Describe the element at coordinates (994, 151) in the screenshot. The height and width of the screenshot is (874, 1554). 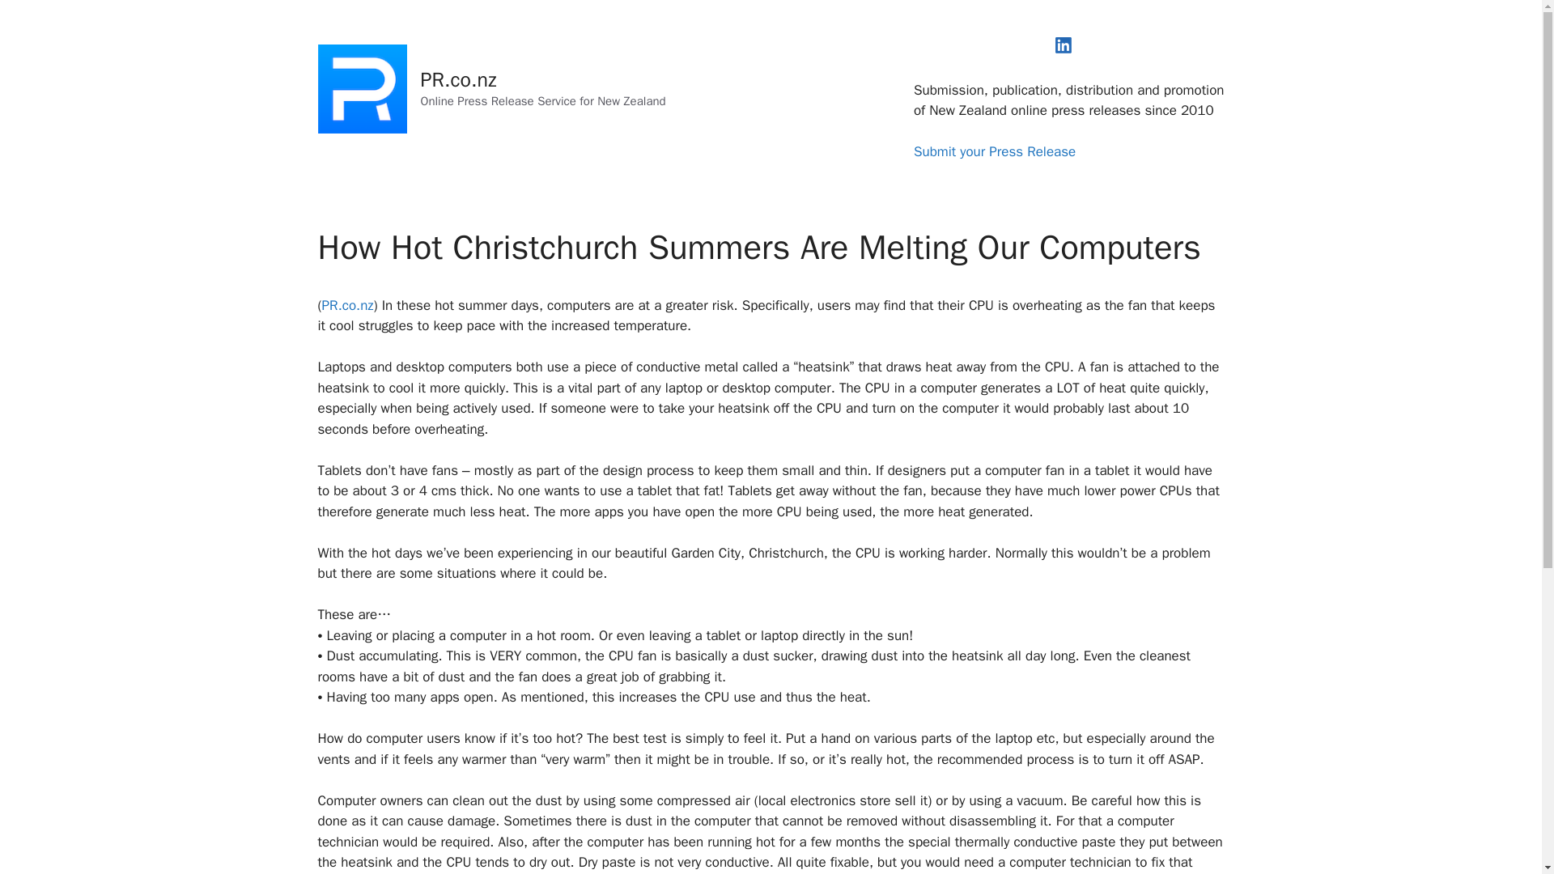
I see `Submit your Press Release` at that location.